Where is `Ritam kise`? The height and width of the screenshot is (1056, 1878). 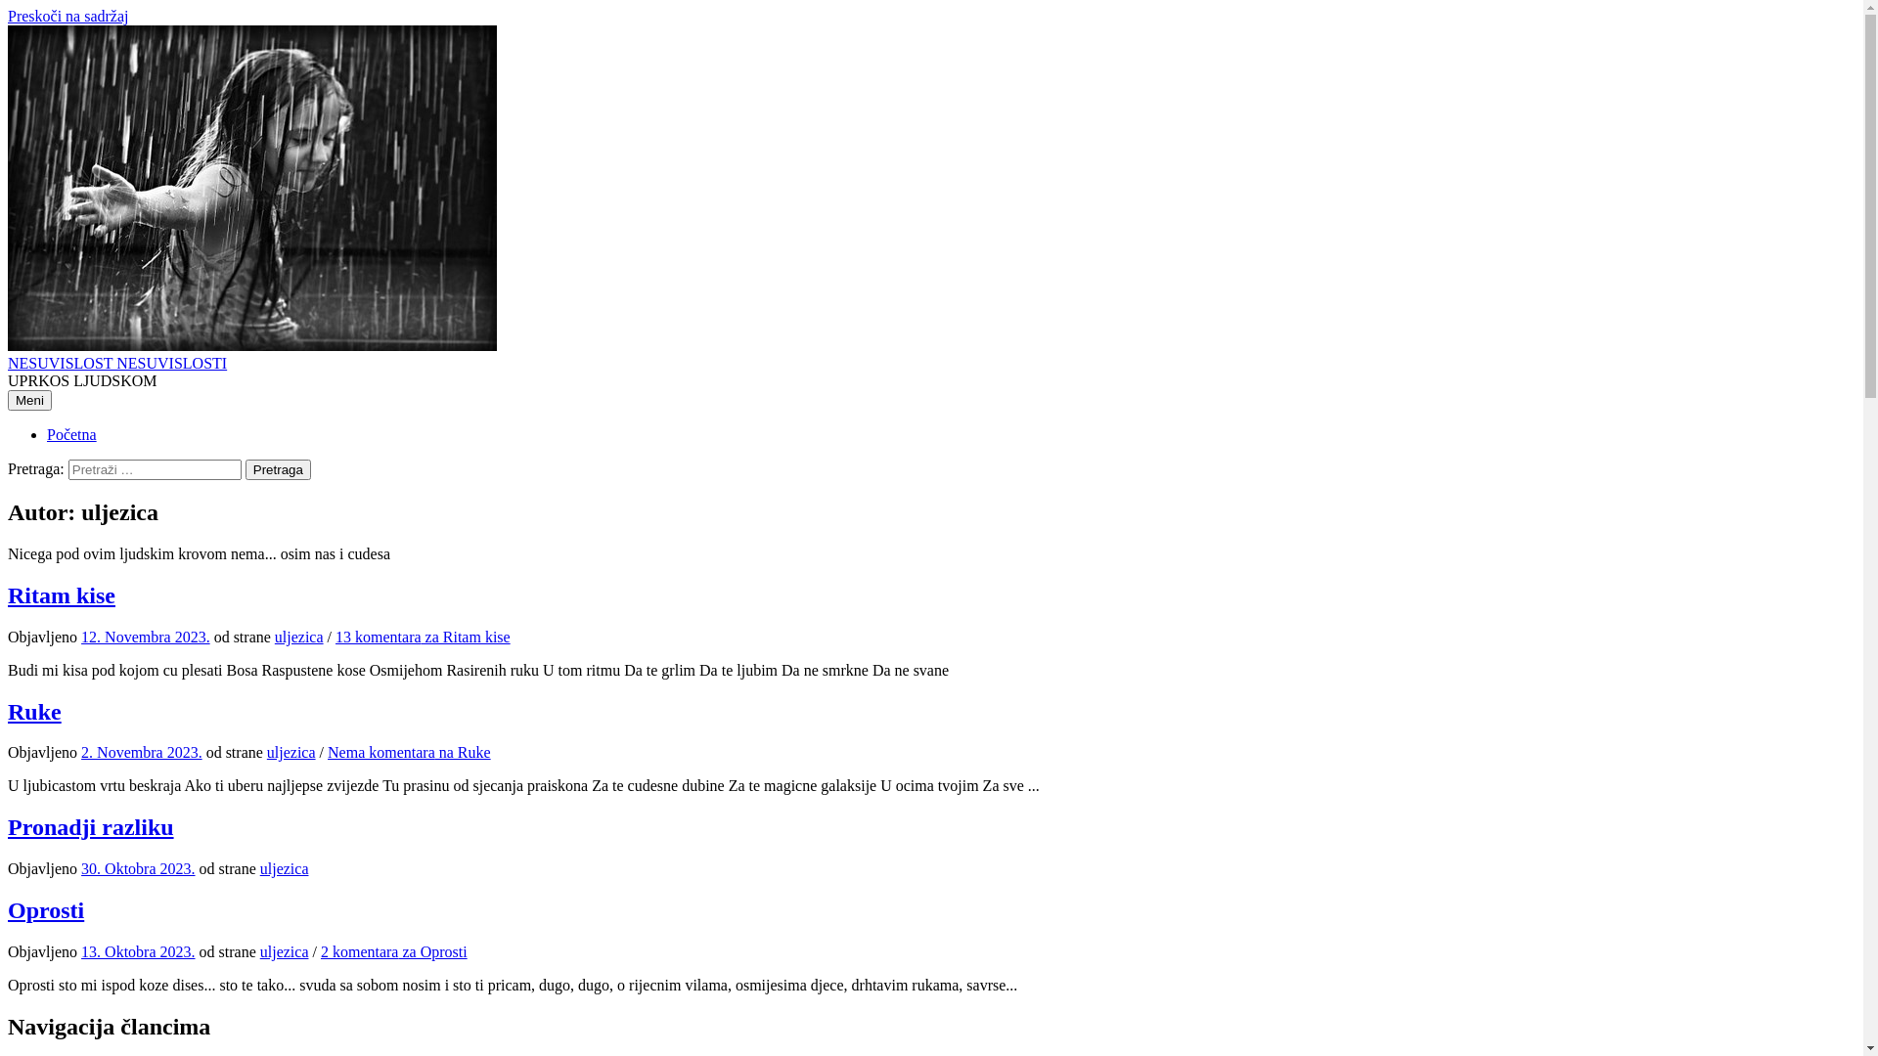 Ritam kise is located at coordinates (62, 595).